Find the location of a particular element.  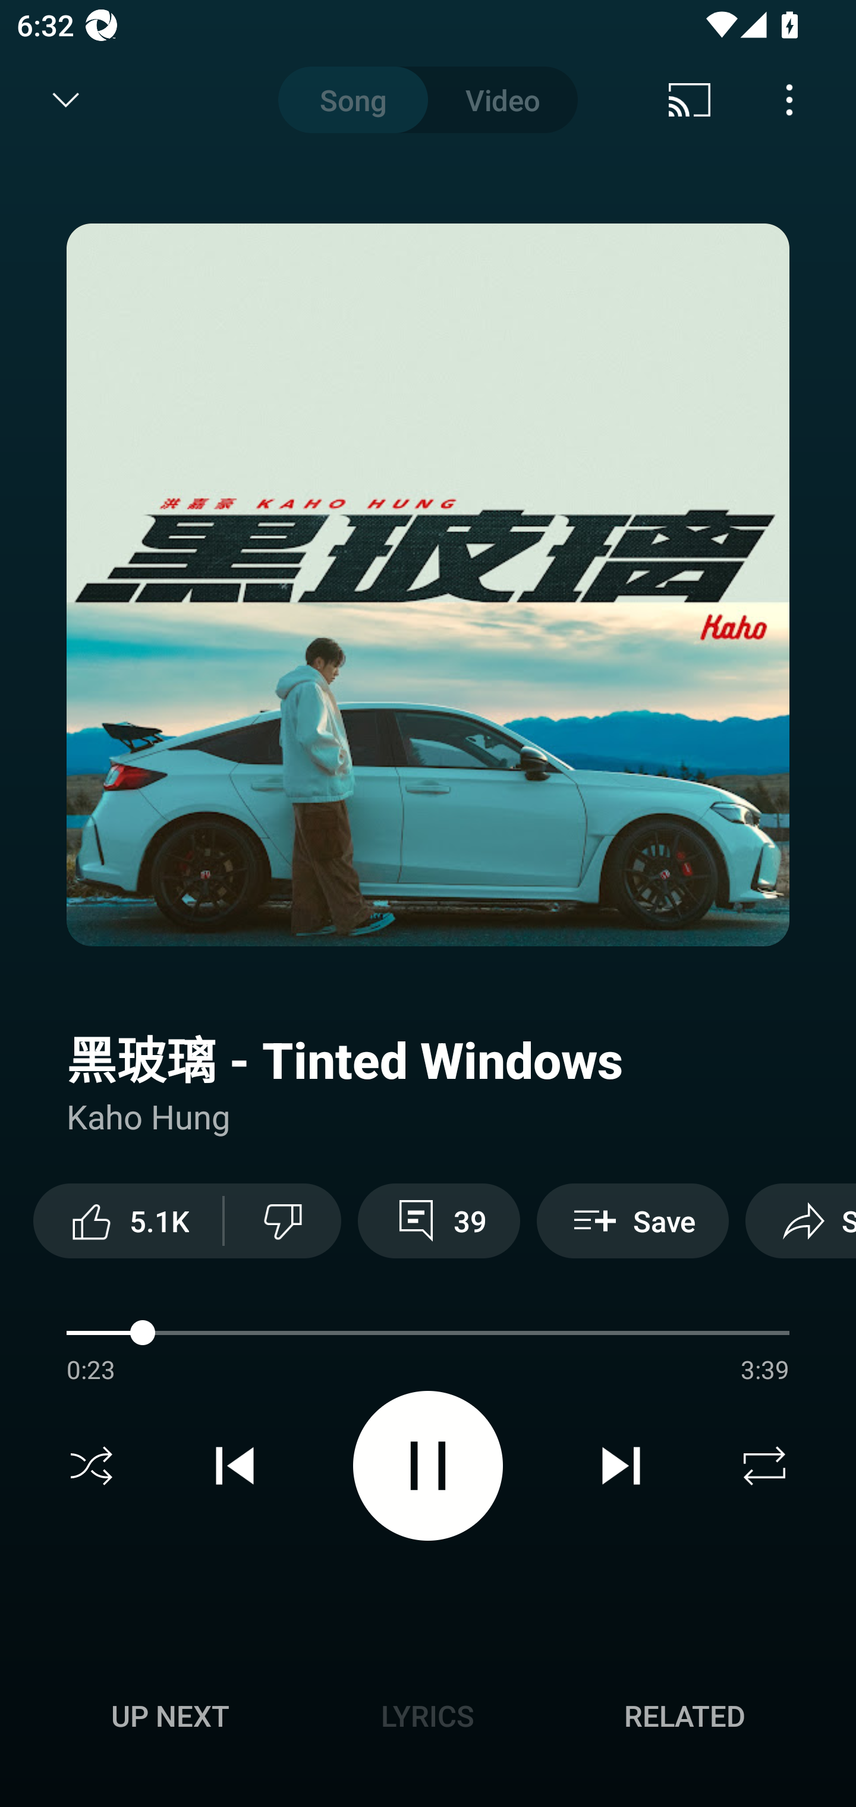

Menu is located at coordinates (789, 100).